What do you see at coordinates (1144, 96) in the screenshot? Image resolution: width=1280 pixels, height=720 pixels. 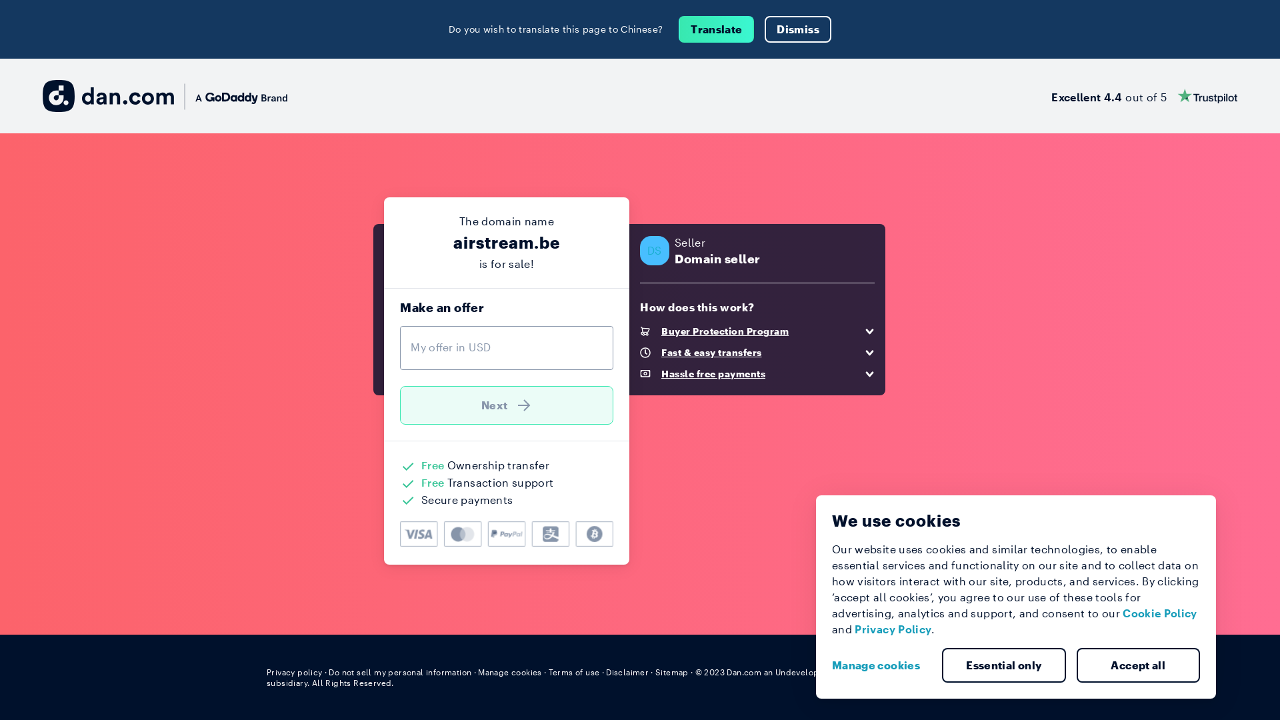 I see `Excellent 4.4 out of 5` at bounding box center [1144, 96].